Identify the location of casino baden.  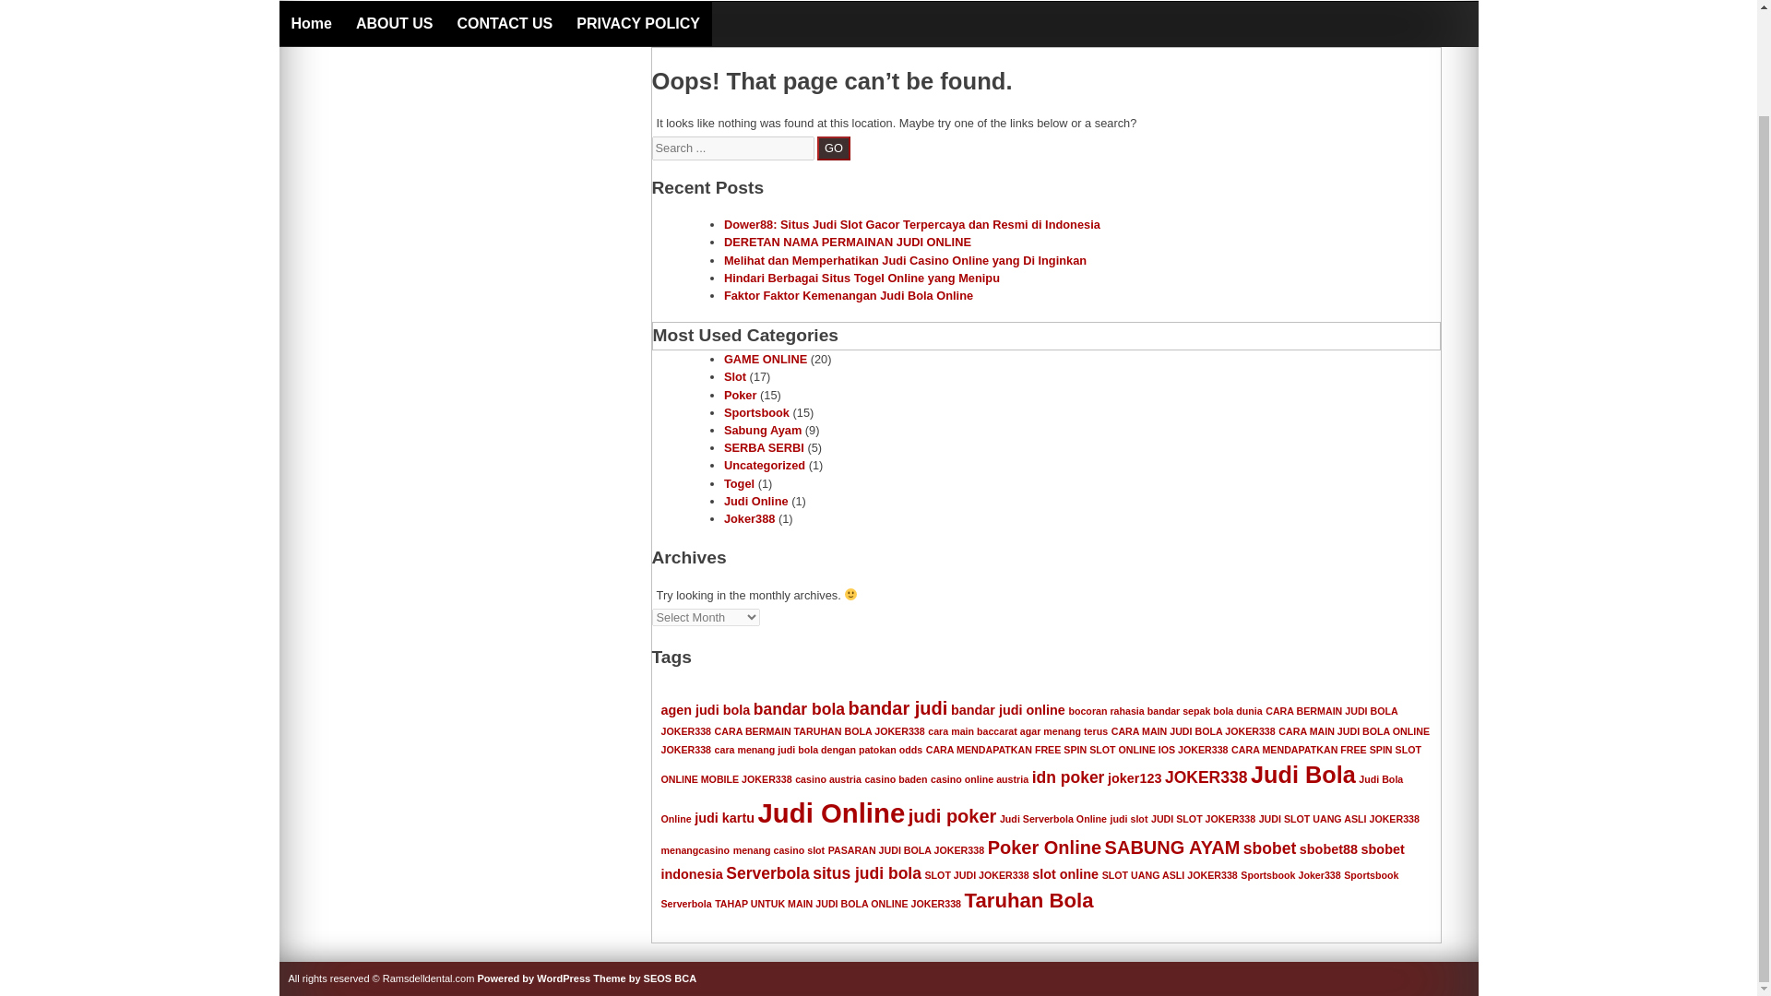
(895, 779).